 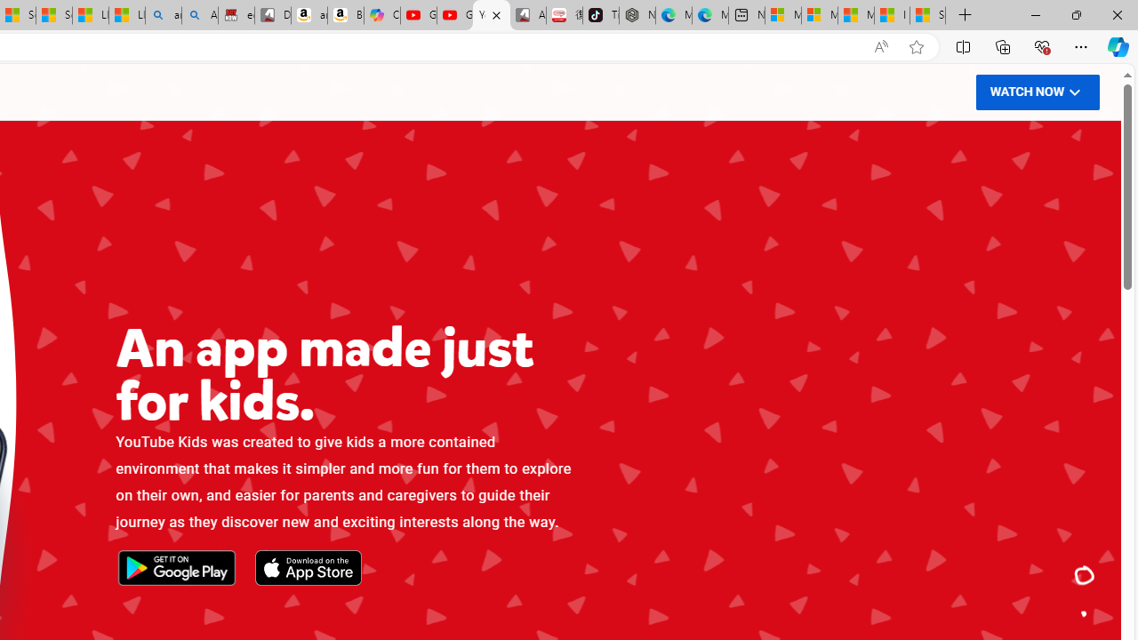 I want to click on WATCH NOW, so click(x=1037, y=91).